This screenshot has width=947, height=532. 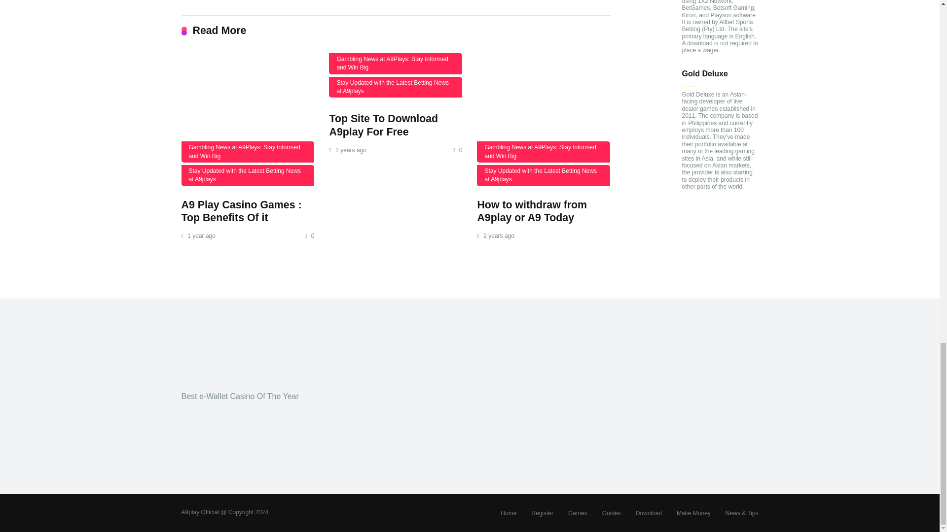 I want to click on Stay Updated with the Latest Betting News at A9plays, so click(x=395, y=87).